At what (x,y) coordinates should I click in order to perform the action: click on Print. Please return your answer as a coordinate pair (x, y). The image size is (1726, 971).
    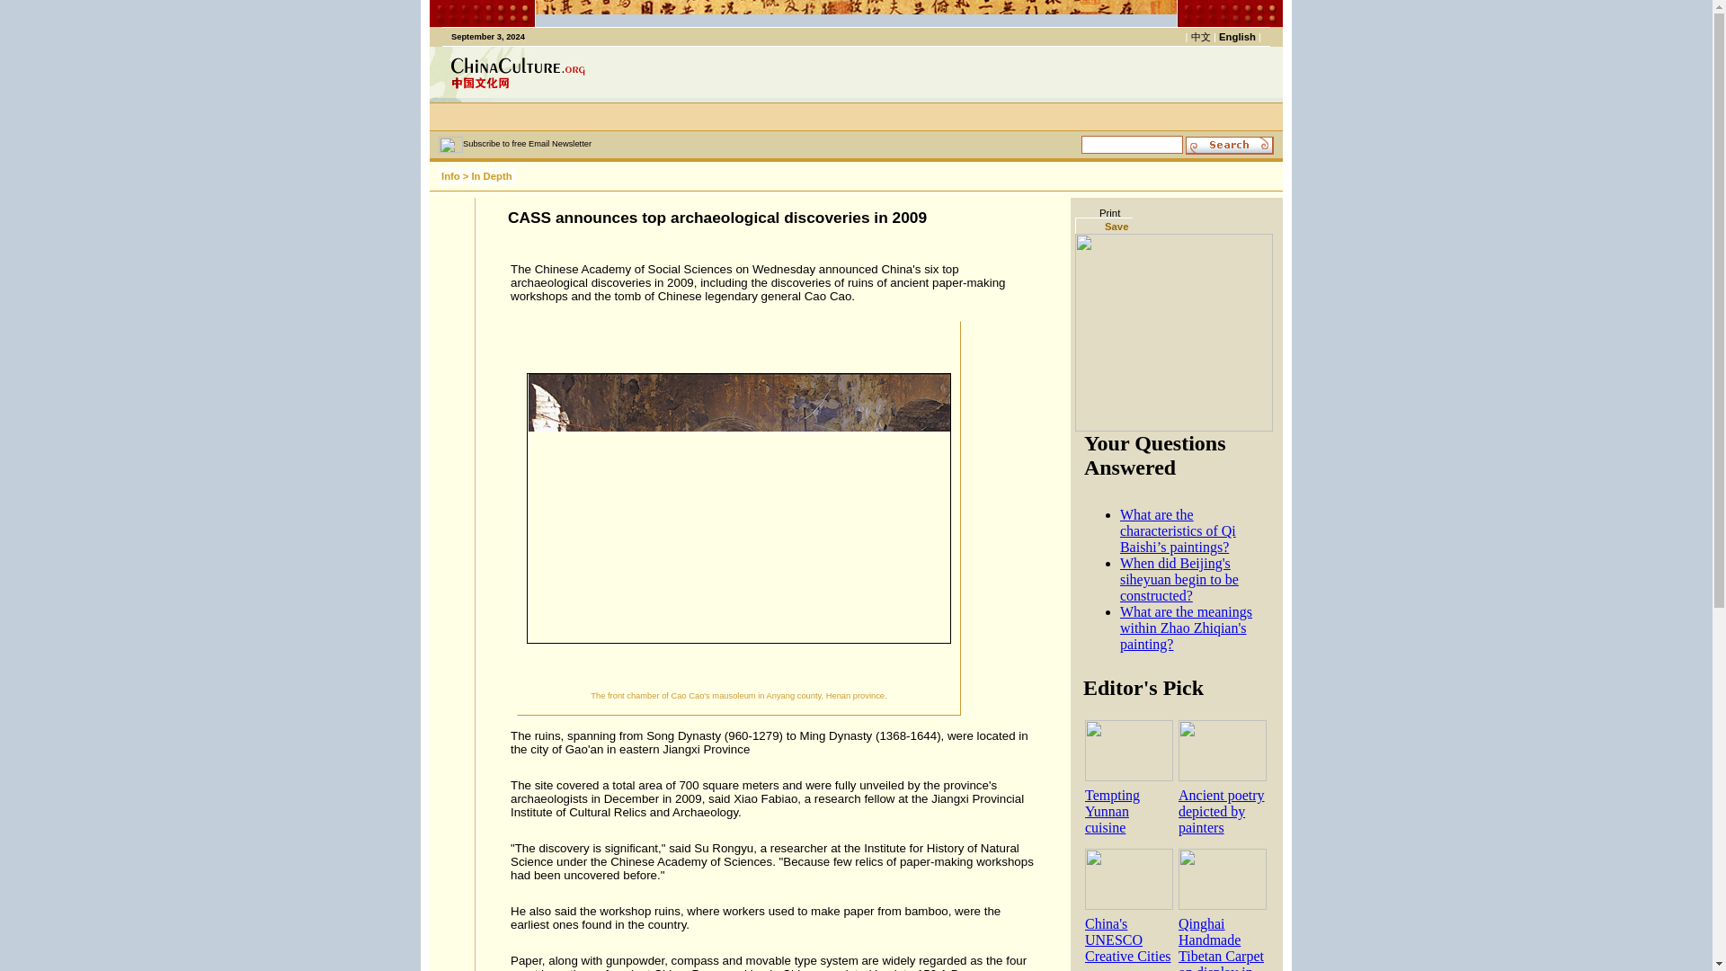
    Looking at the image, I should click on (1098, 212).